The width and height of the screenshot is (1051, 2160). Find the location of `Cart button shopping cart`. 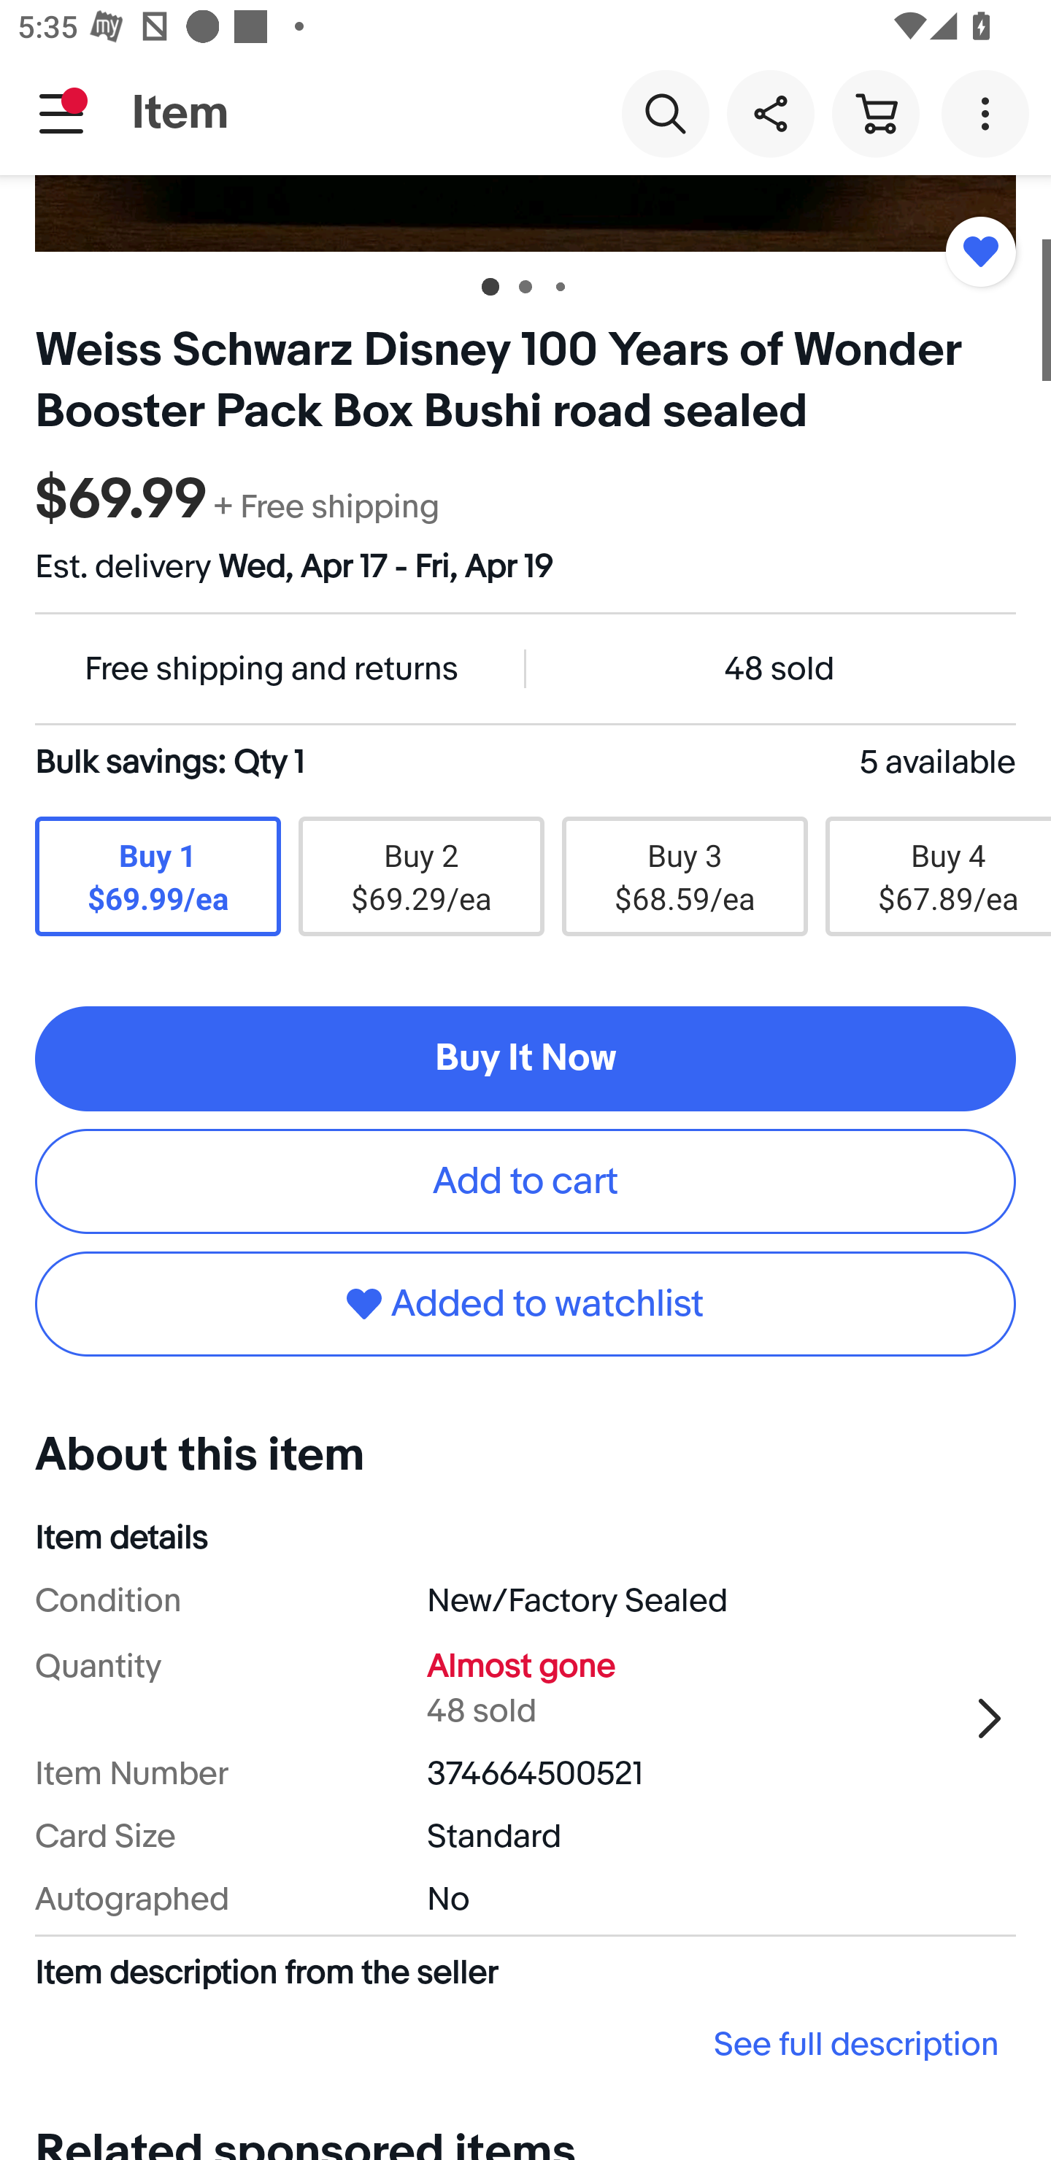

Cart button shopping cart is located at coordinates (875, 112).